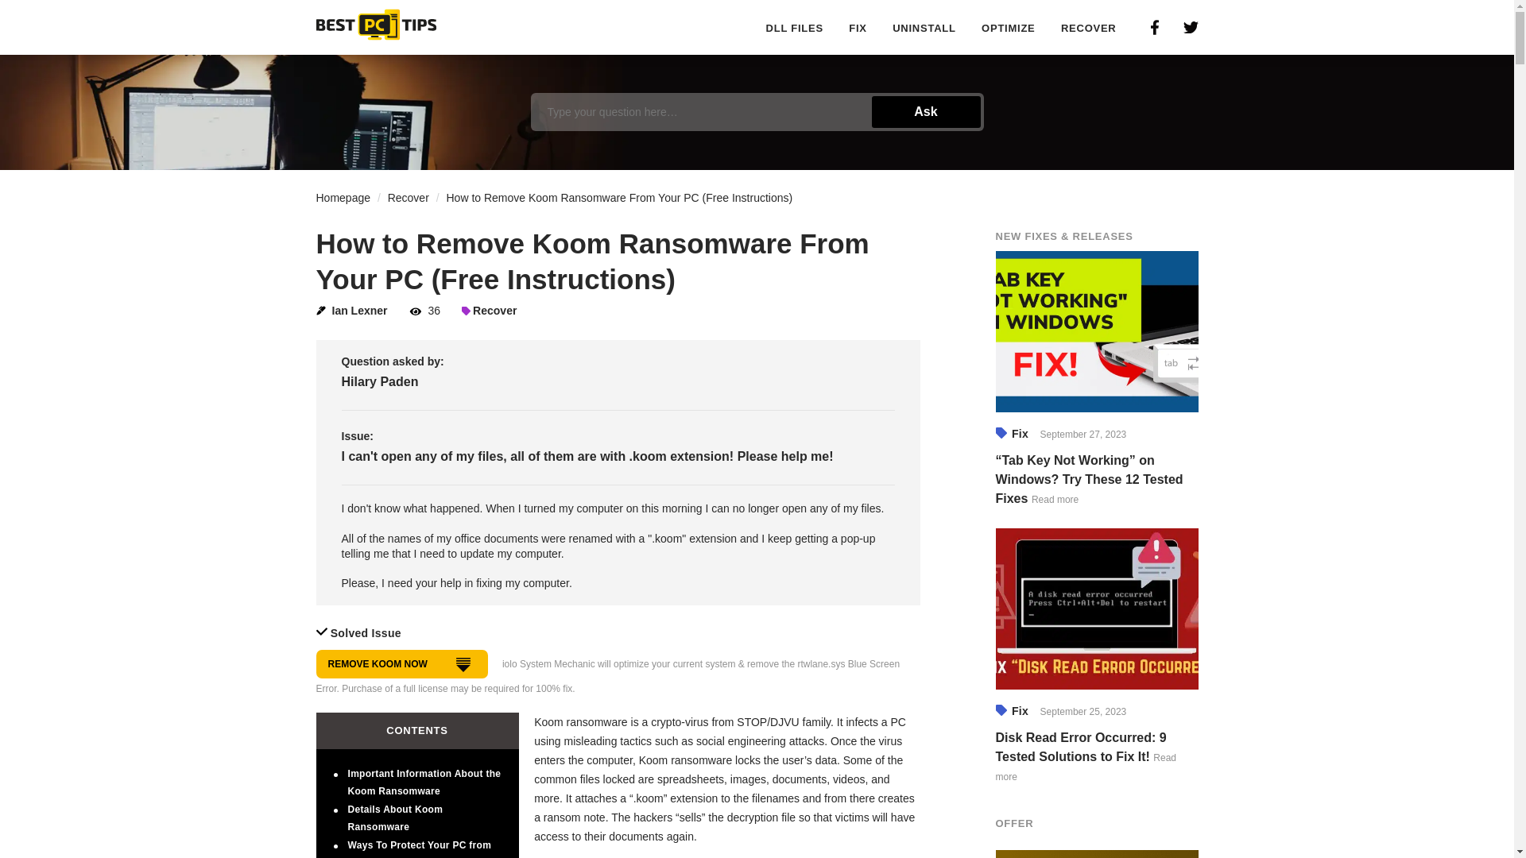 The image size is (1526, 858). What do you see at coordinates (343, 197) in the screenshot?
I see `Homepage` at bounding box center [343, 197].